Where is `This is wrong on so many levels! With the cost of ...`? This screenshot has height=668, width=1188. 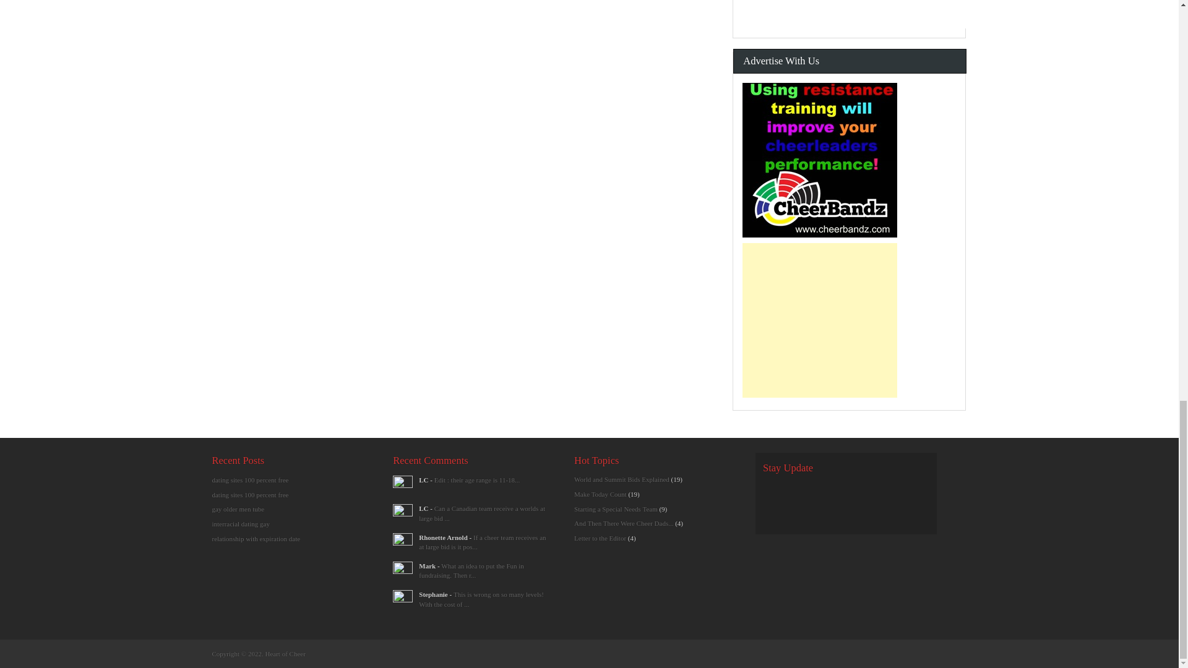 This is wrong on so many levels! With the cost of ... is located at coordinates (481, 599).